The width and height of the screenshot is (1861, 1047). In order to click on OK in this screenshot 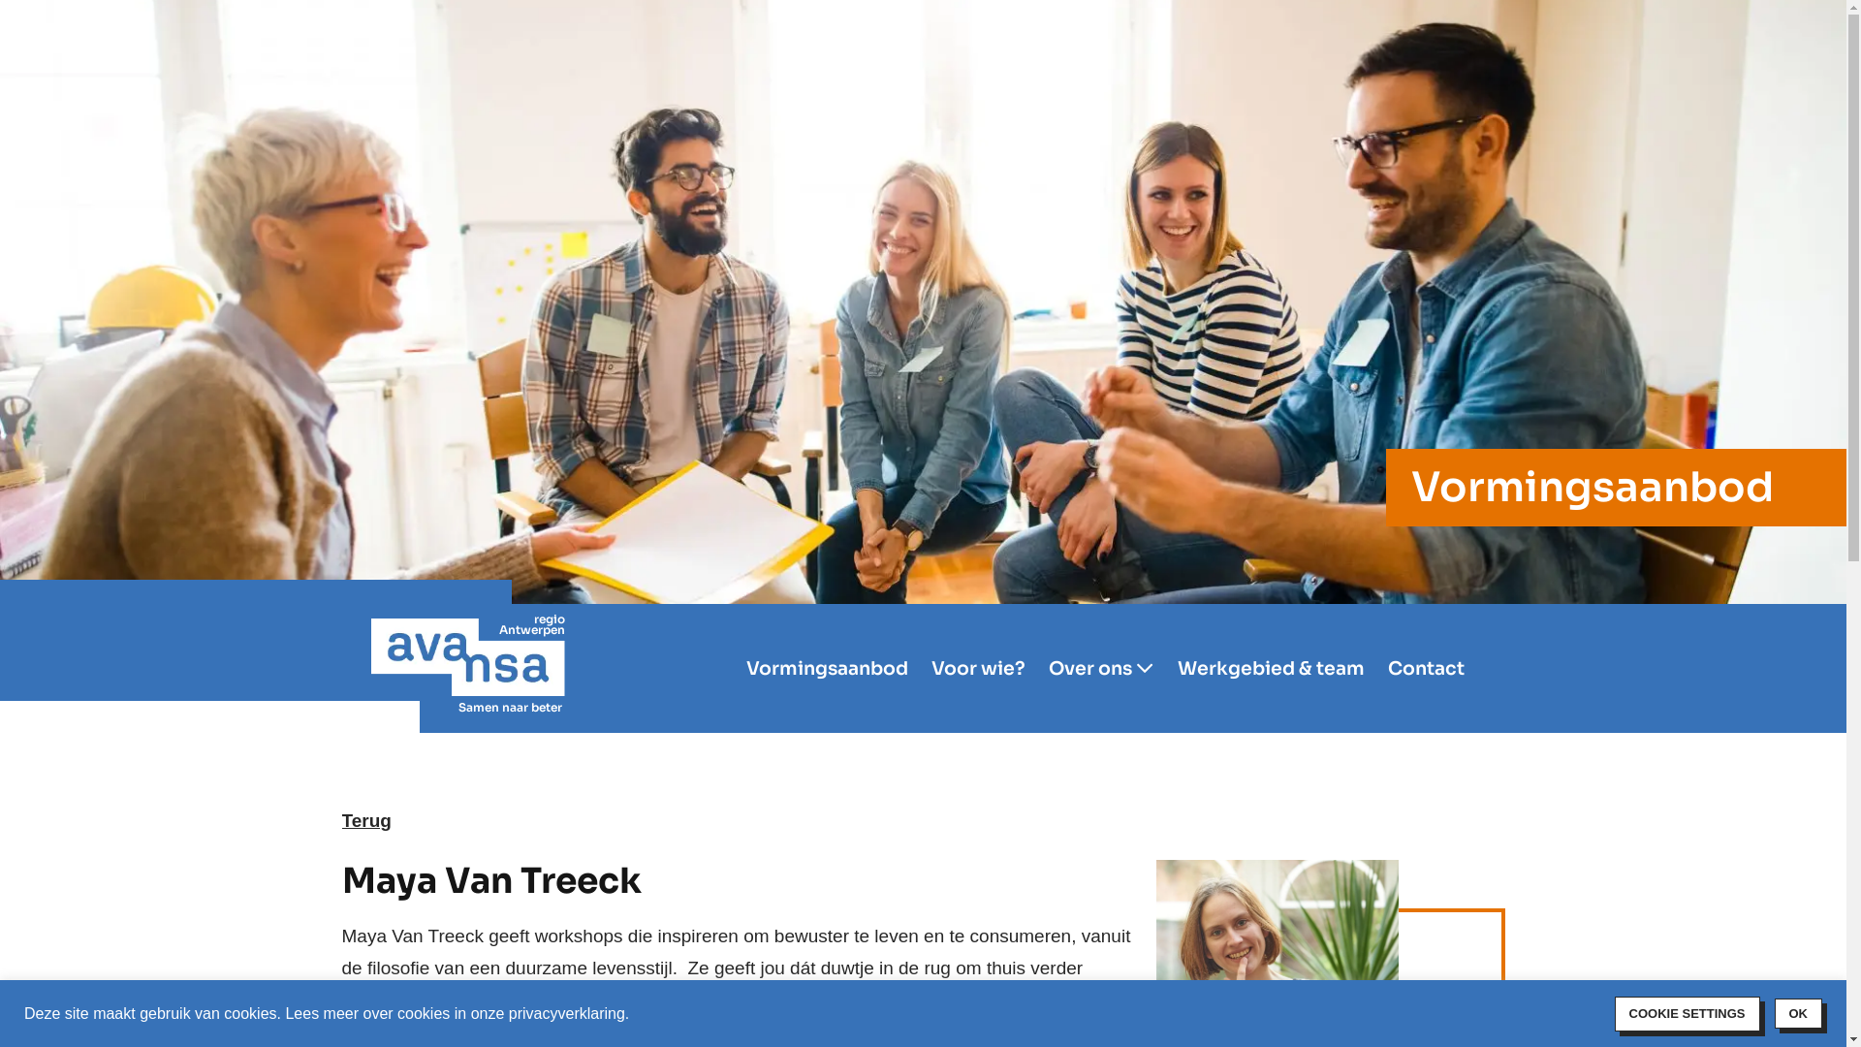, I will do `click(1798, 1014)`.